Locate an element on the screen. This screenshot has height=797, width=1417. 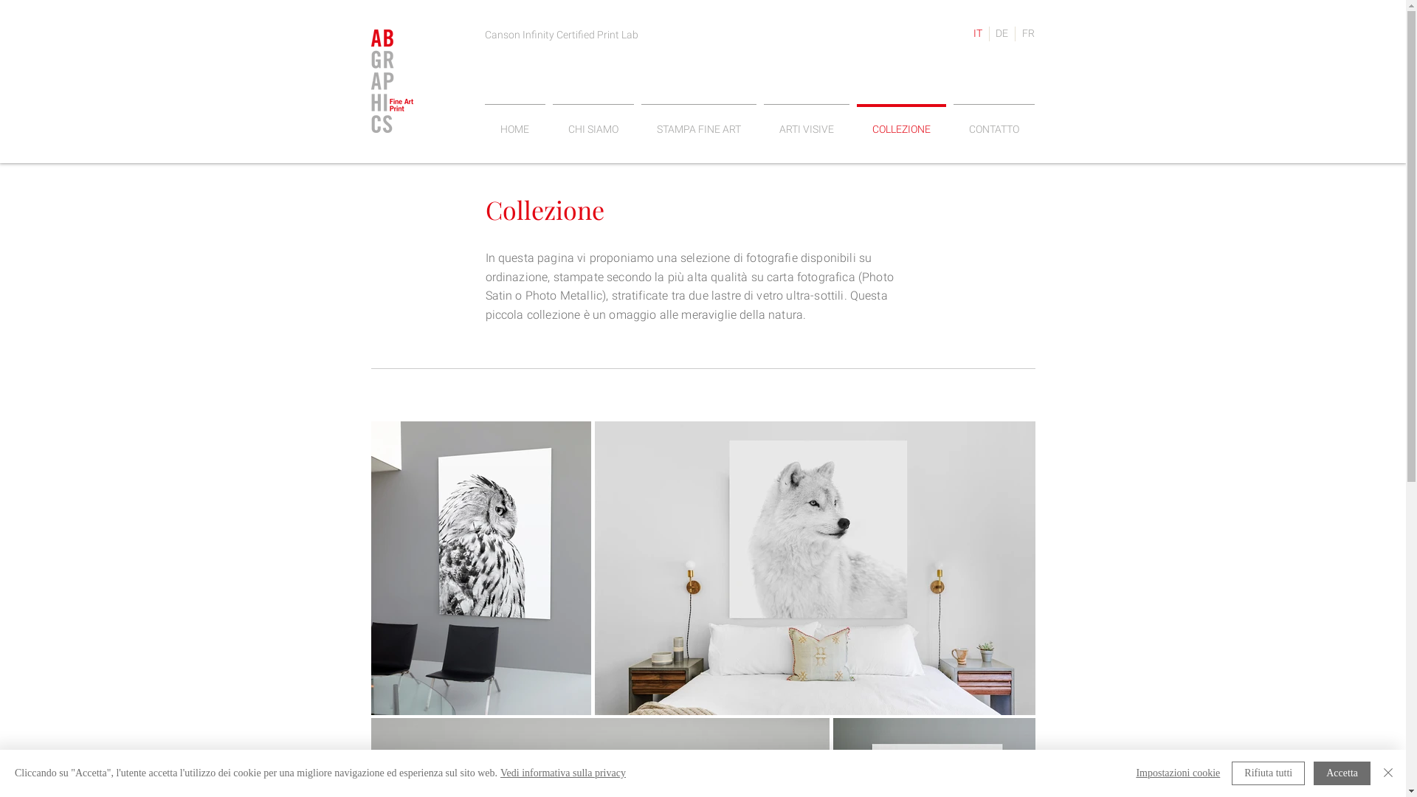
FR is located at coordinates (1027, 34).